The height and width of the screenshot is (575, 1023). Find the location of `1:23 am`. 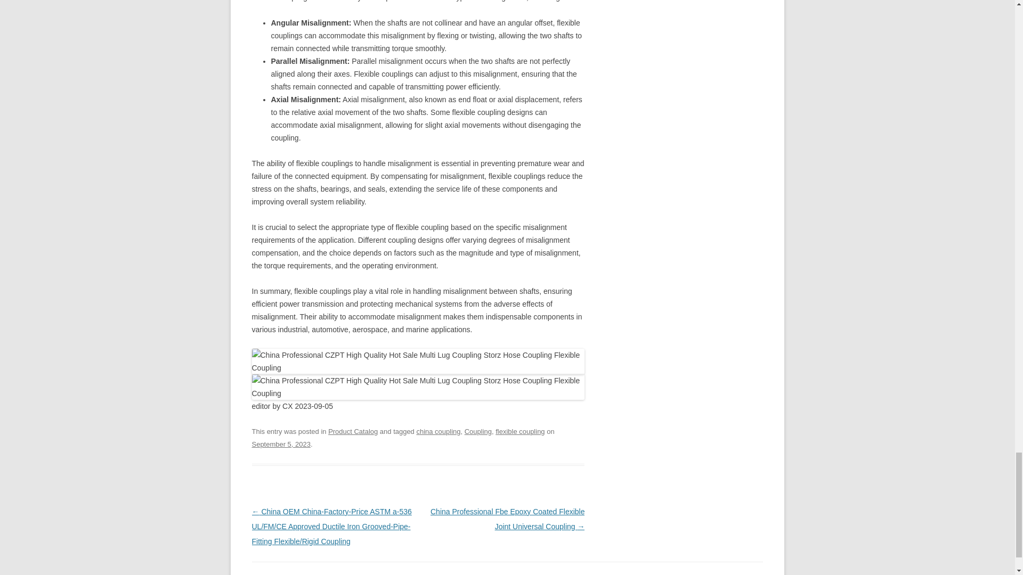

1:23 am is located at coordinates (280, 444).